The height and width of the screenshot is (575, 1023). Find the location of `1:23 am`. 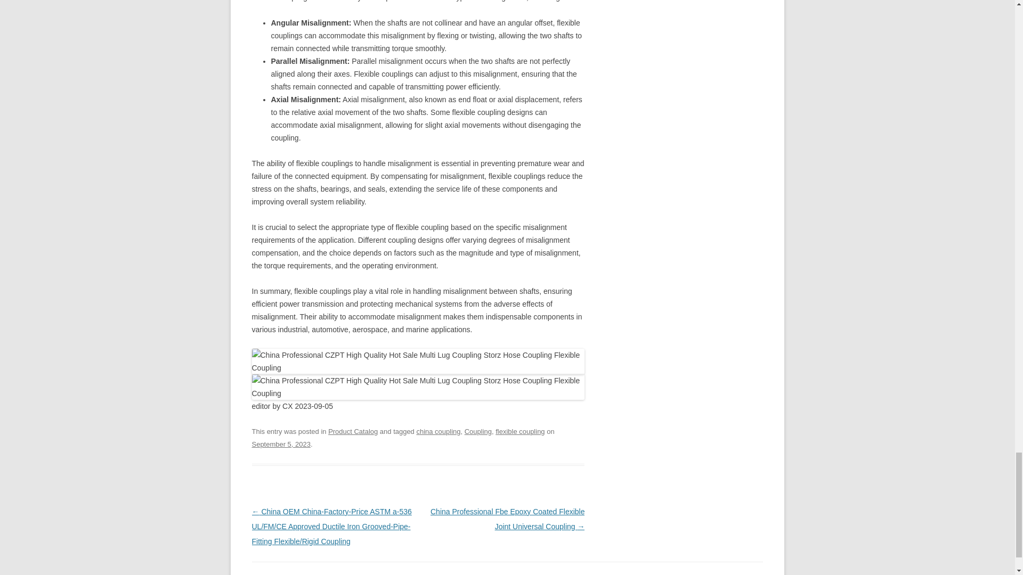

1:23 am is located at coordinates (280, 444).